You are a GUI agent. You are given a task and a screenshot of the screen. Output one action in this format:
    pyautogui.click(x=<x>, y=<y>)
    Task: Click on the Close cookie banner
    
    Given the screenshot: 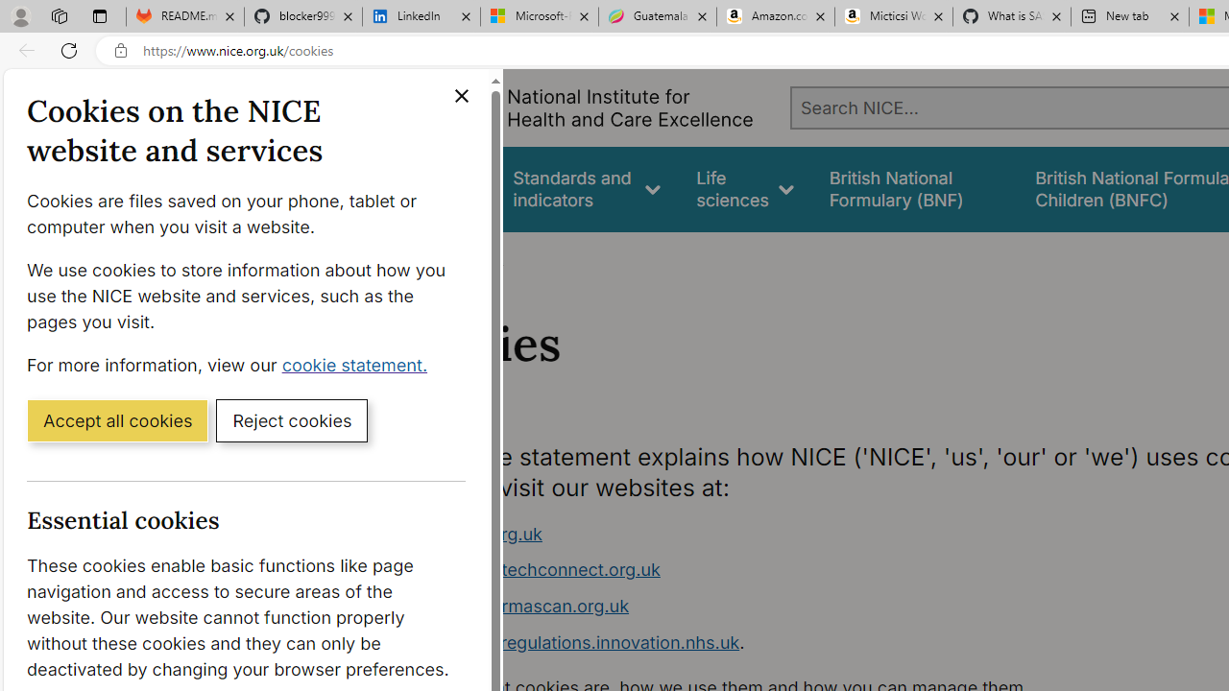 What is the action you would take?
    pyautogui.click(x=461, y=96)
    